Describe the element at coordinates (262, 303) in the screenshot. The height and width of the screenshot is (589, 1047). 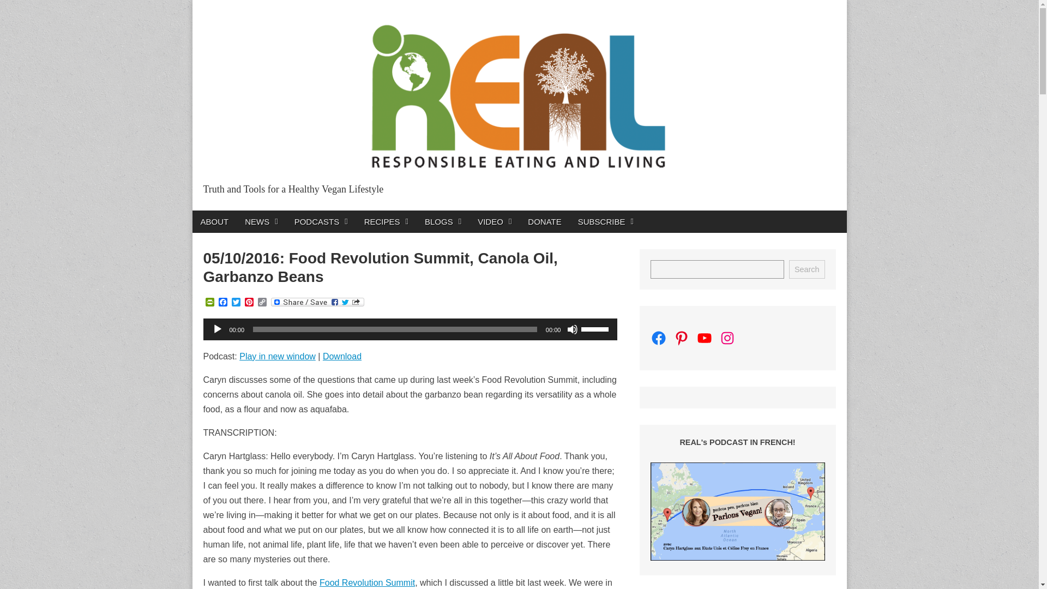
I see `Copy Link` at that location.